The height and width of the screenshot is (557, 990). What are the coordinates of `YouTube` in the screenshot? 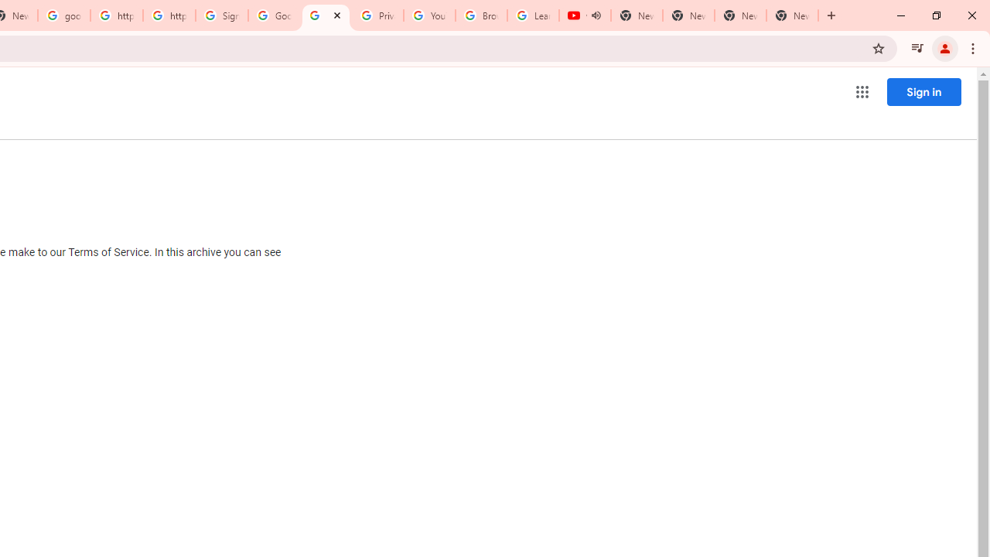 It's located at (429, 15).